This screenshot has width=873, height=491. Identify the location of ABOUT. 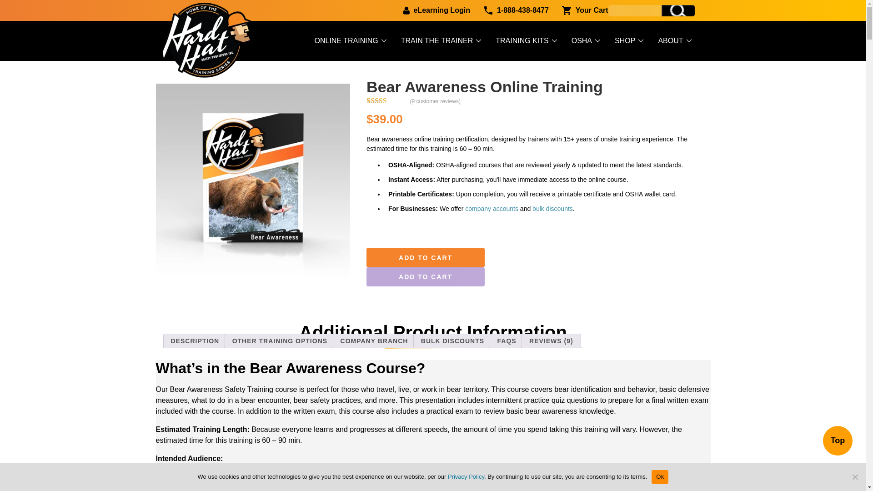
(675, 40).